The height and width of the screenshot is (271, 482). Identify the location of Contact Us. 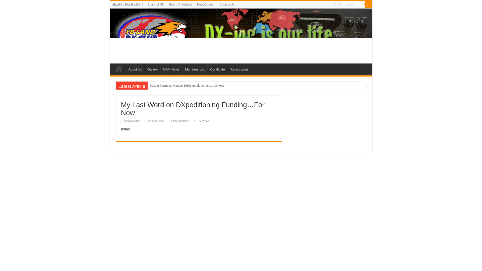
(227, 5).